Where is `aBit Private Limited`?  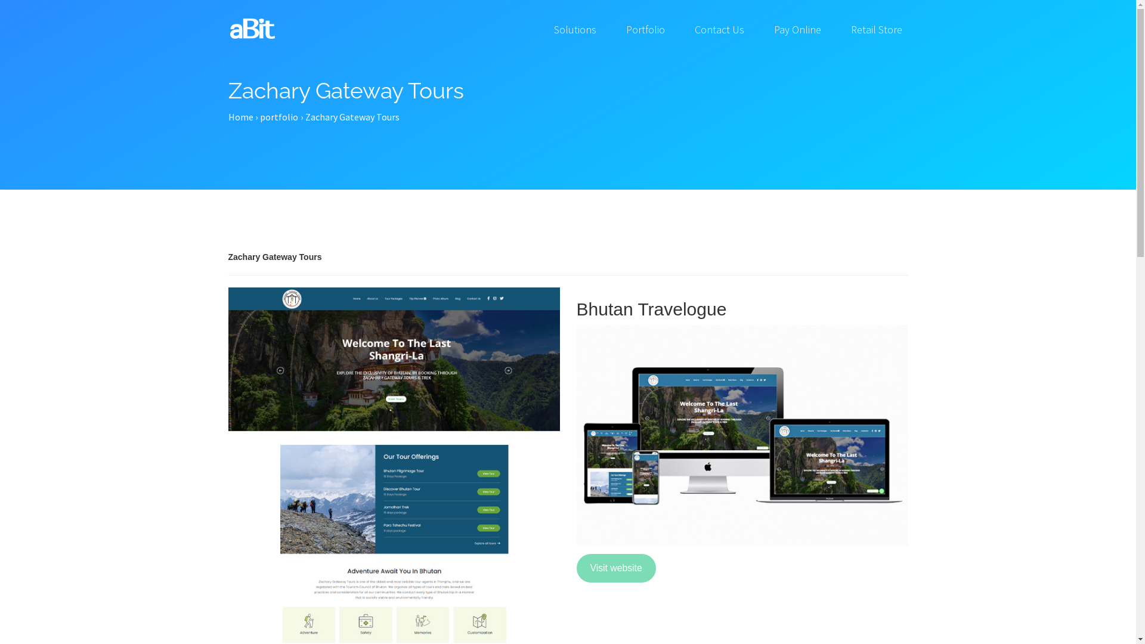 aBit Private Limited is located at coordinates (252, 24).